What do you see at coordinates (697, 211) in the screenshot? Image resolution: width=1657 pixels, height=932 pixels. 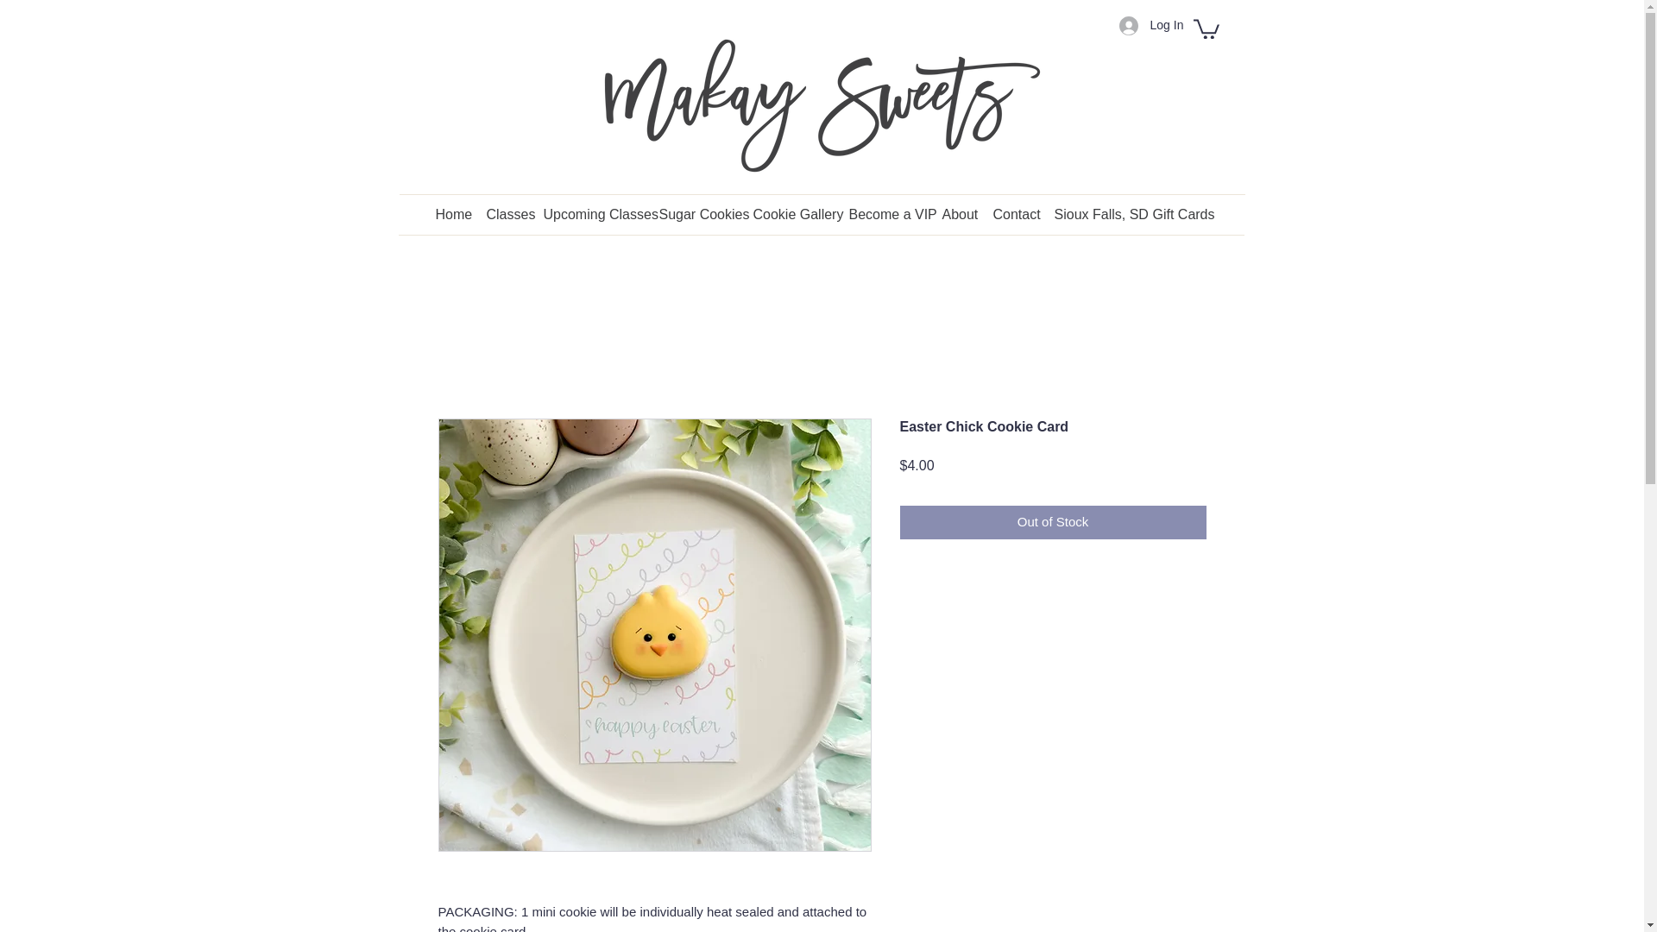 I see `Sugar Cookies` at bounding box center [697, 211].